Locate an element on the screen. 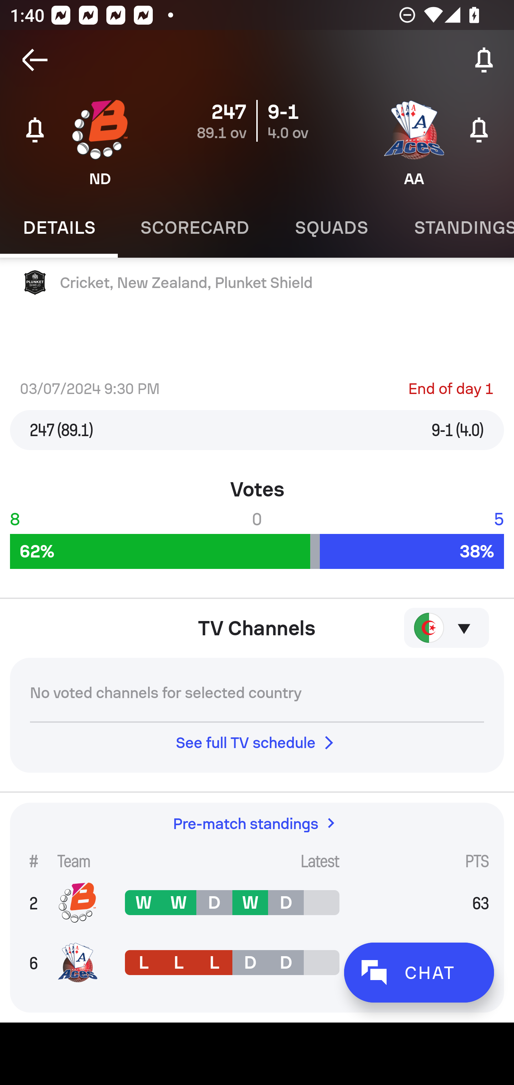 The width and height of the screenshot is (514, 1085). Navigate up is located at coordinates (35, 60).